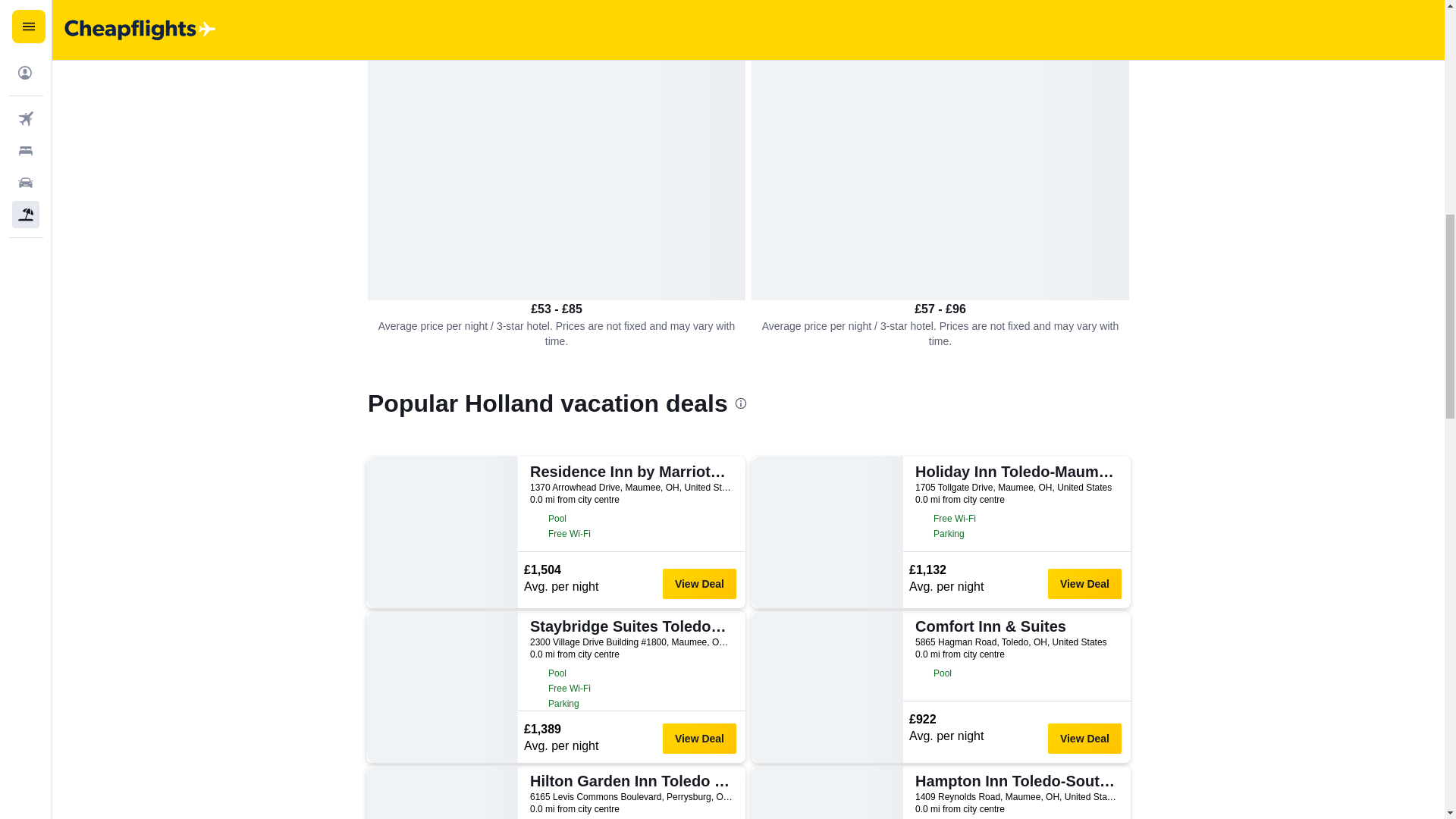 The height and width of the screenshot is (819, 1456). I want to click on Residence Inn by Marriott Toledo Maumee, so click(629, 472).